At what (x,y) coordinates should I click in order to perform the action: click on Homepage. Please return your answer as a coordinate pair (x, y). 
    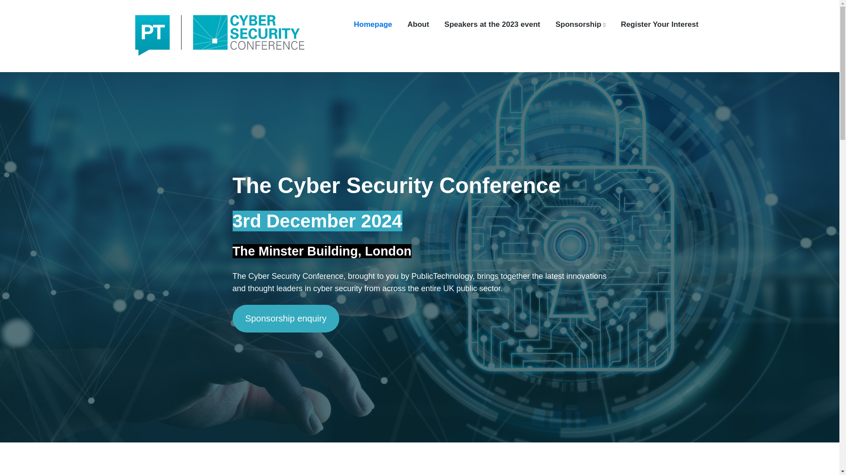
    Looking at the image, I should click on (373, 25).